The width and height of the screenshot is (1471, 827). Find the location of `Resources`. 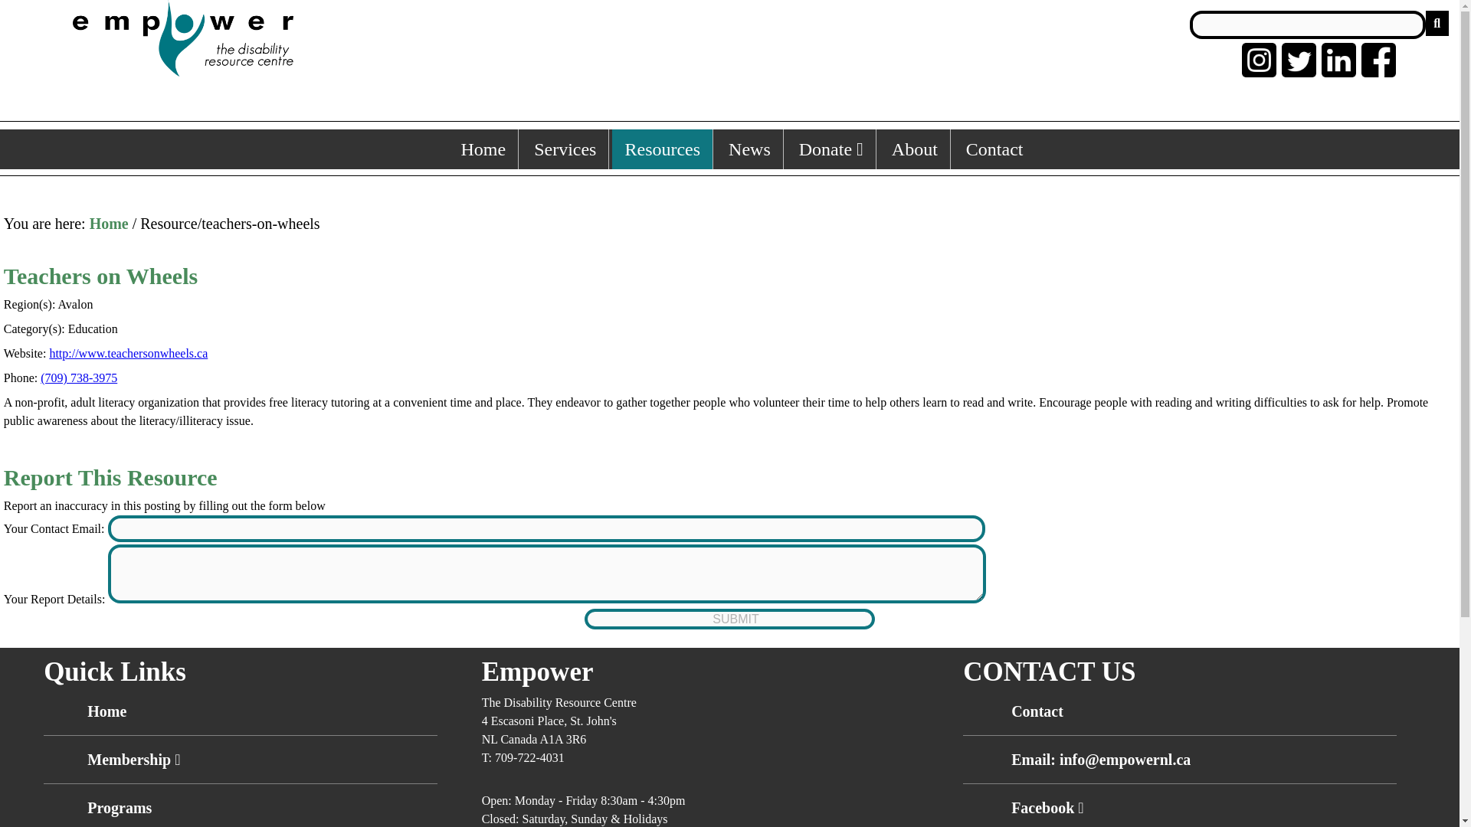

Resources is located at coordinates (662, 149).